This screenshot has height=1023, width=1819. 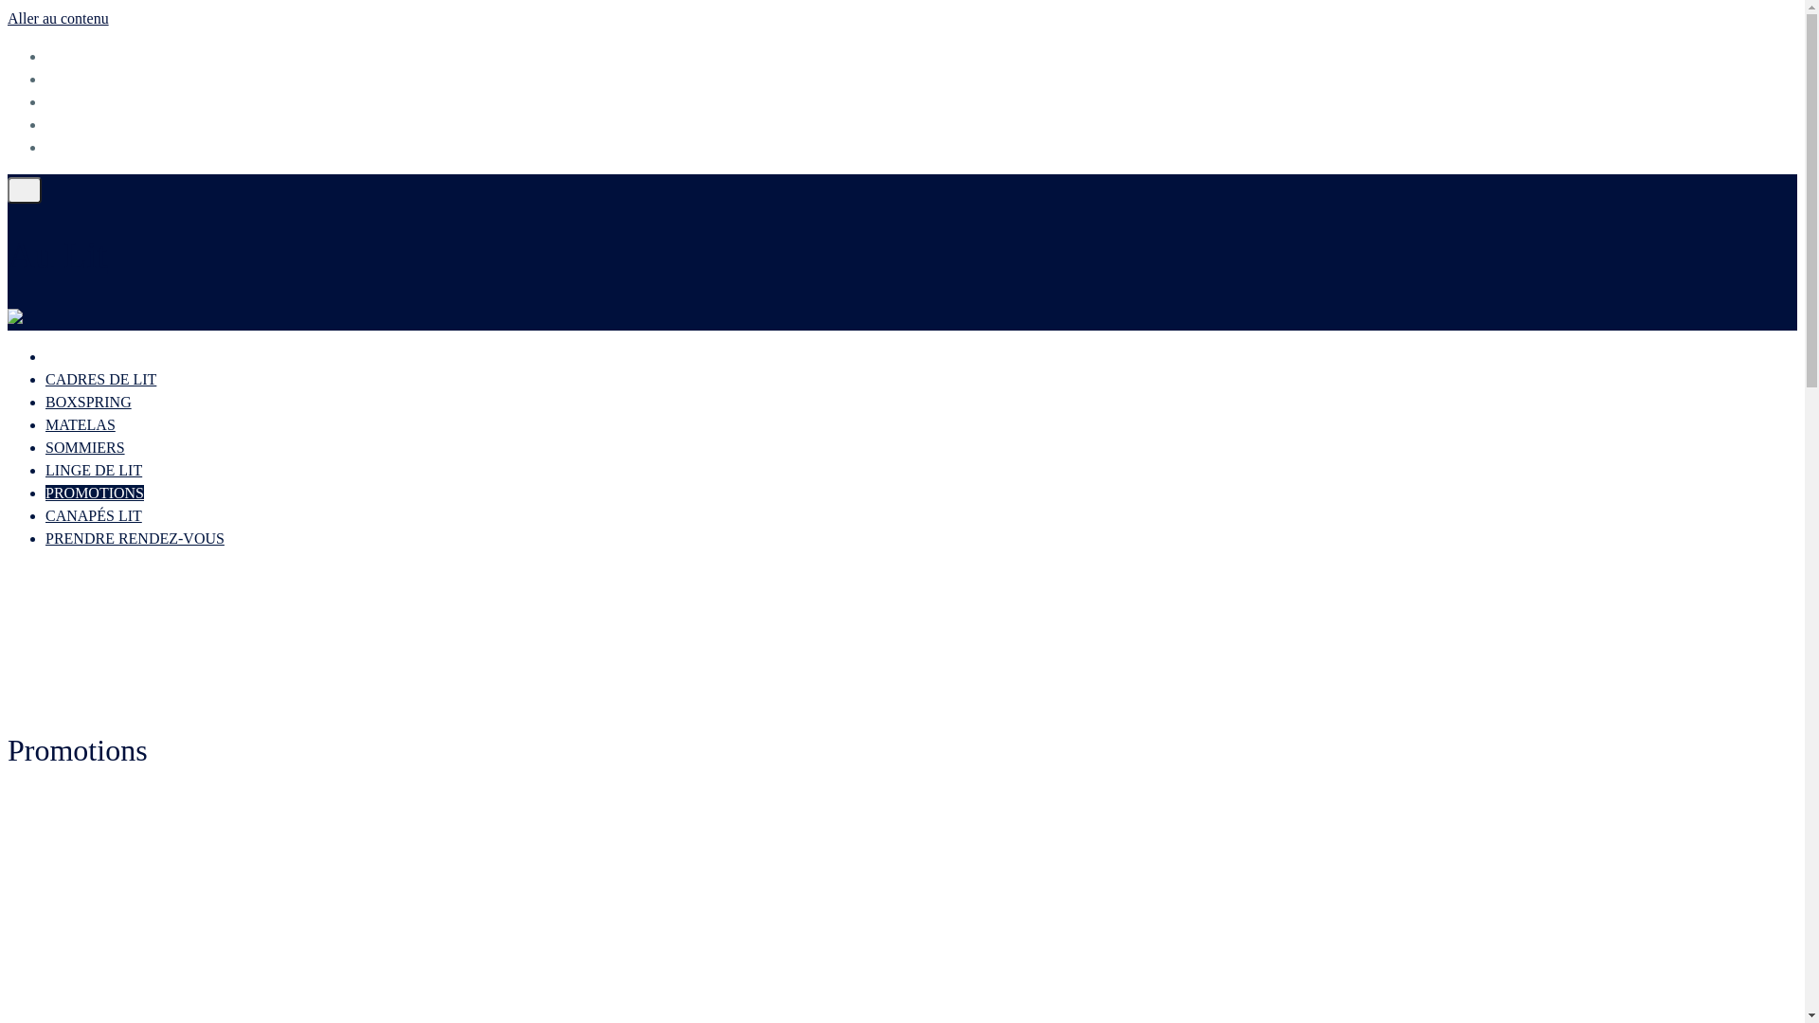 I want to click on Promotions, so click(x=81, y=57).